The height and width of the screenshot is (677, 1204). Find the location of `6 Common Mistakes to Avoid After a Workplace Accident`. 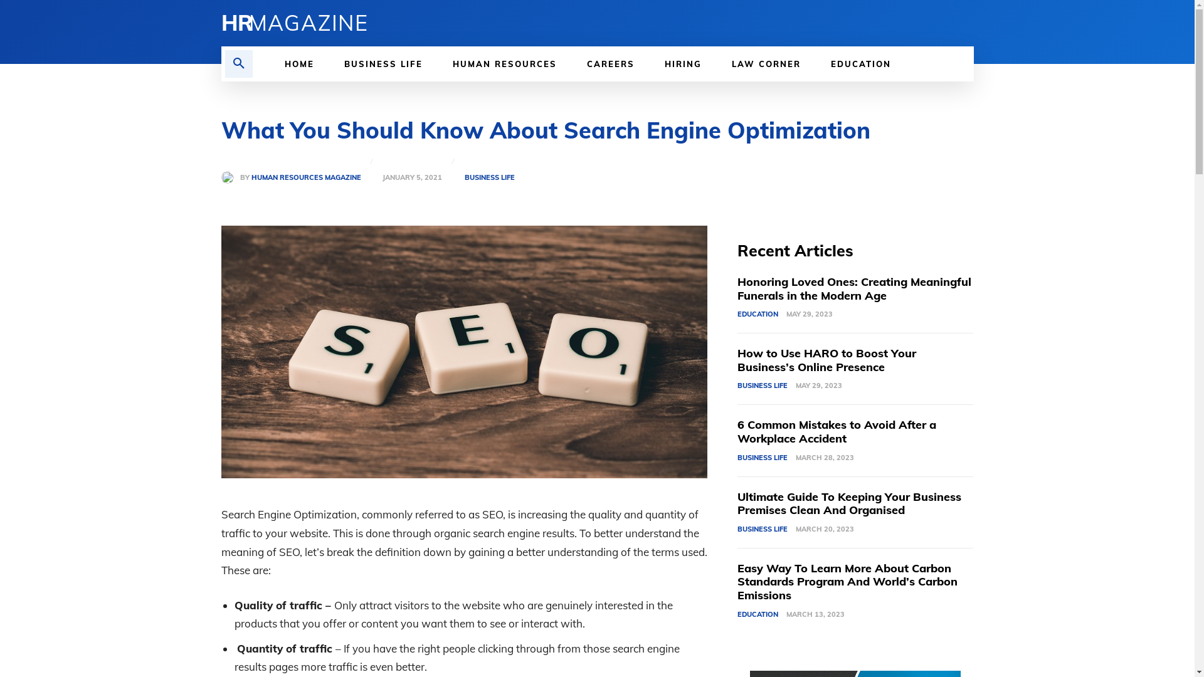

6 Common Mistakes to Avoid After a Workplace Accident is located at coordinates (837, 431).